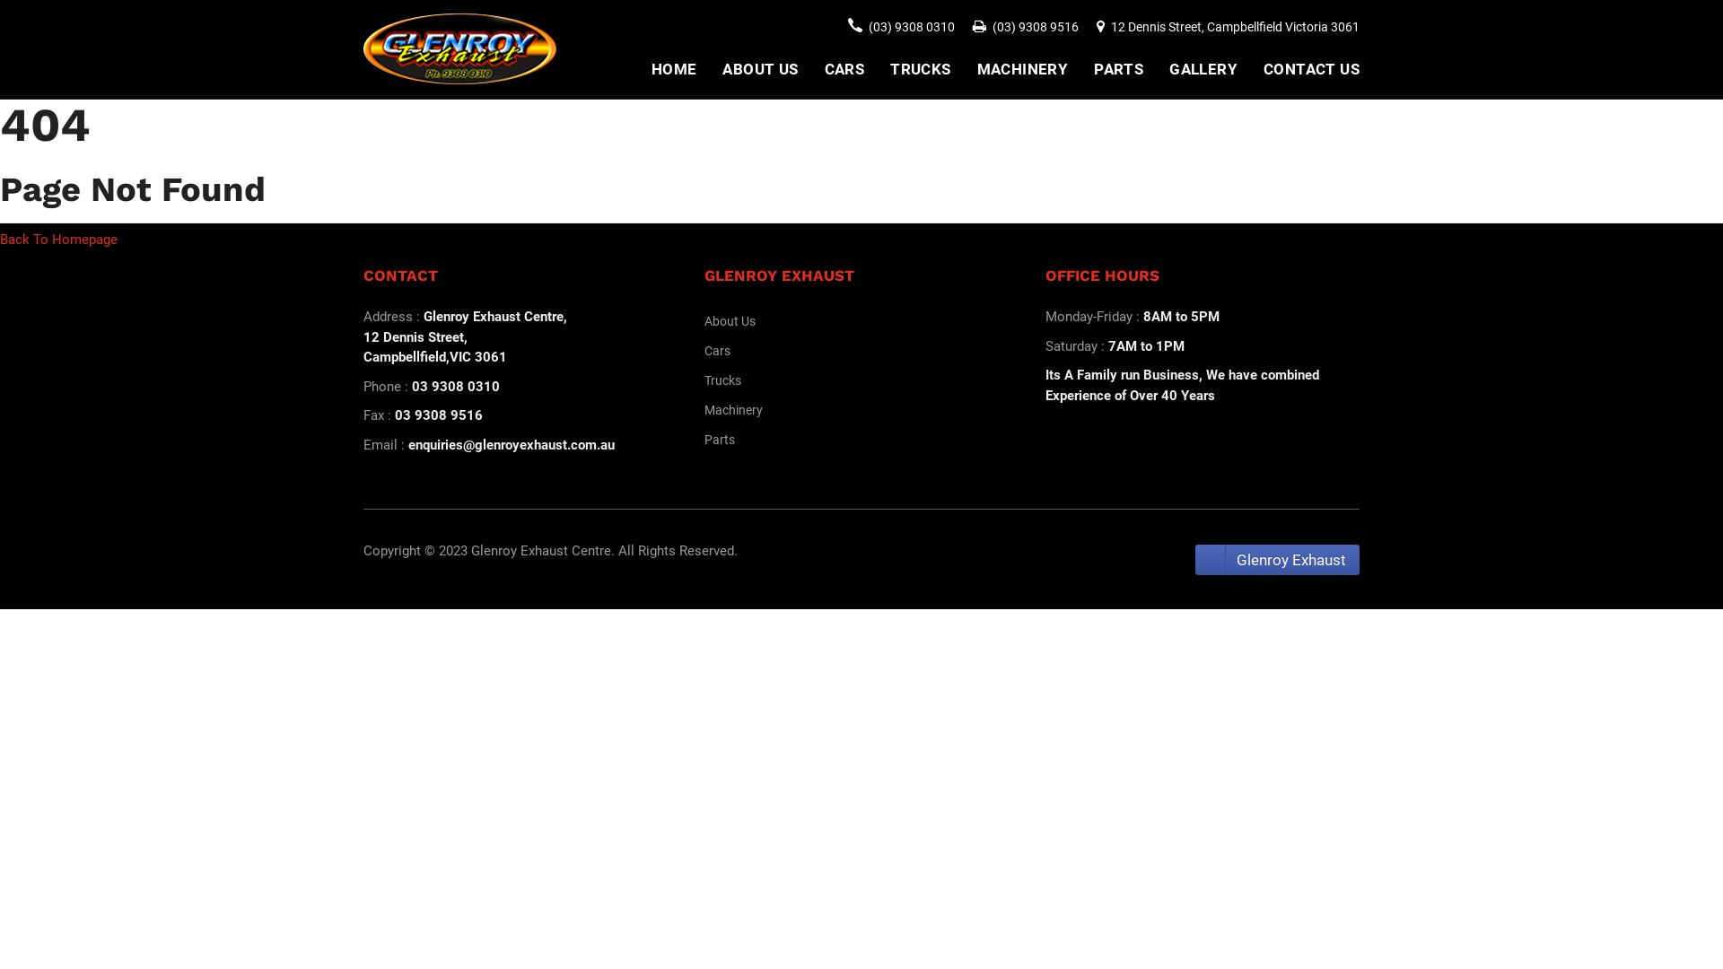 The width and height of the screenshot is (1723, 969). What do you see at coordinates (1278, 560) in the screenshot?
I see `Glenroy Exhaust` at bounding box center [1278, 560].